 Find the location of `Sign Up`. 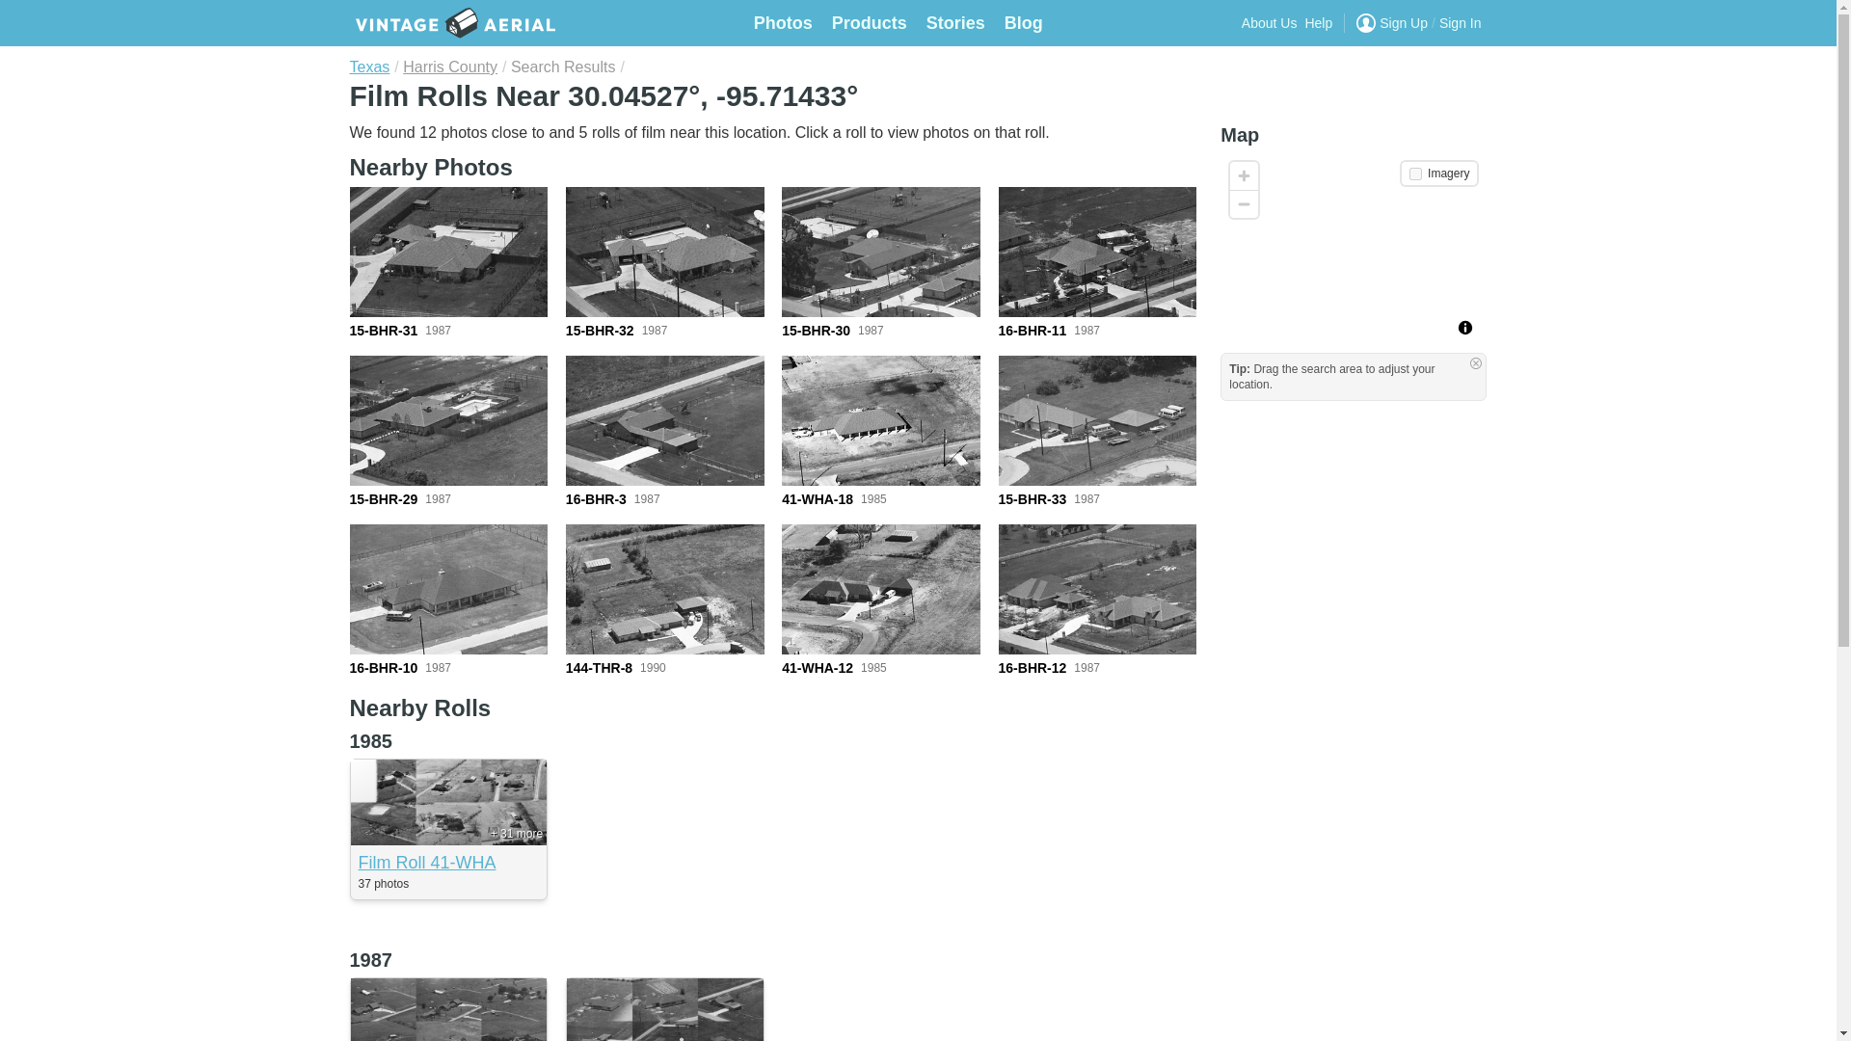

Sign Up is located at coordinates (1403, 23).